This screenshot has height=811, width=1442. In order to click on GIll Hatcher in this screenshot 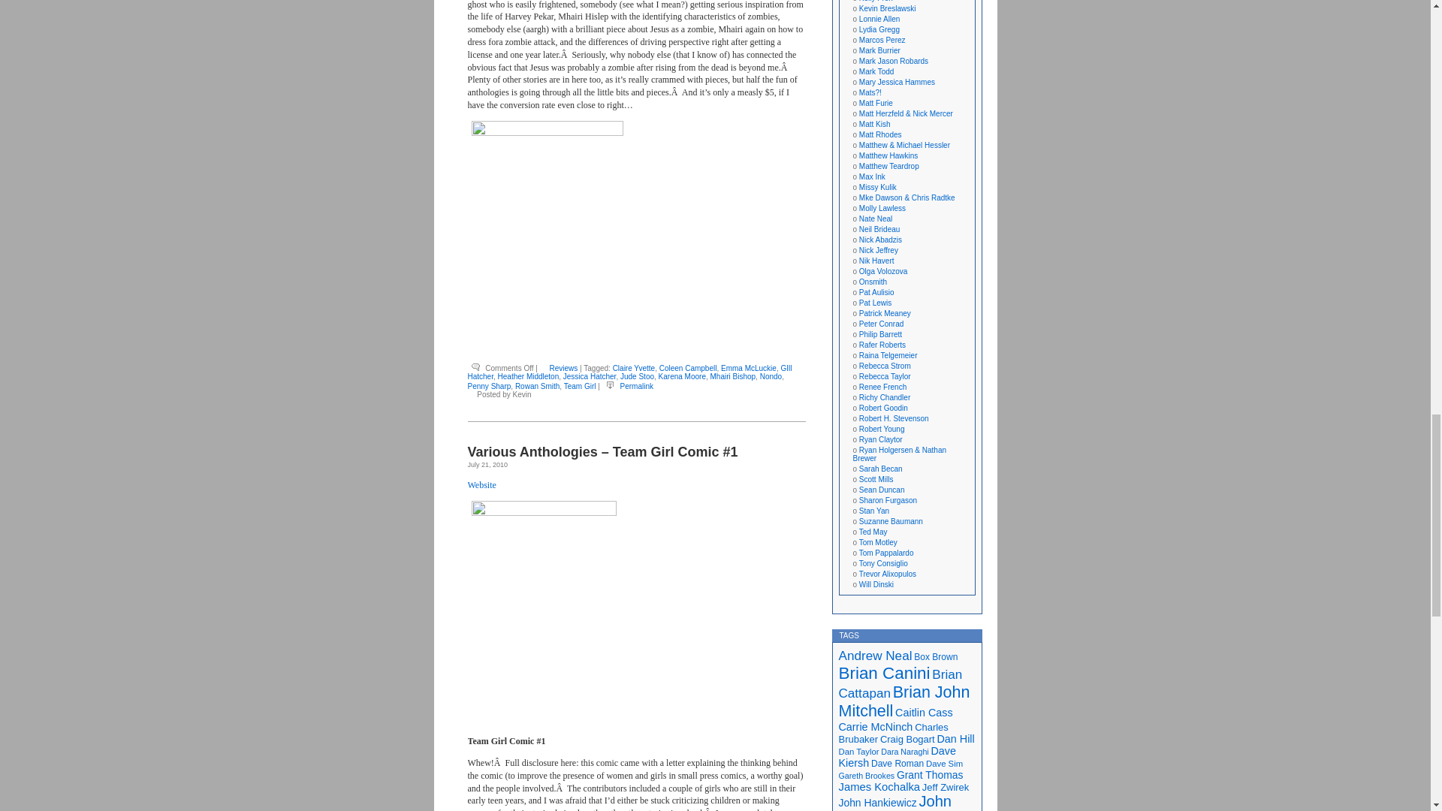, I will do `click(629, 372)`.